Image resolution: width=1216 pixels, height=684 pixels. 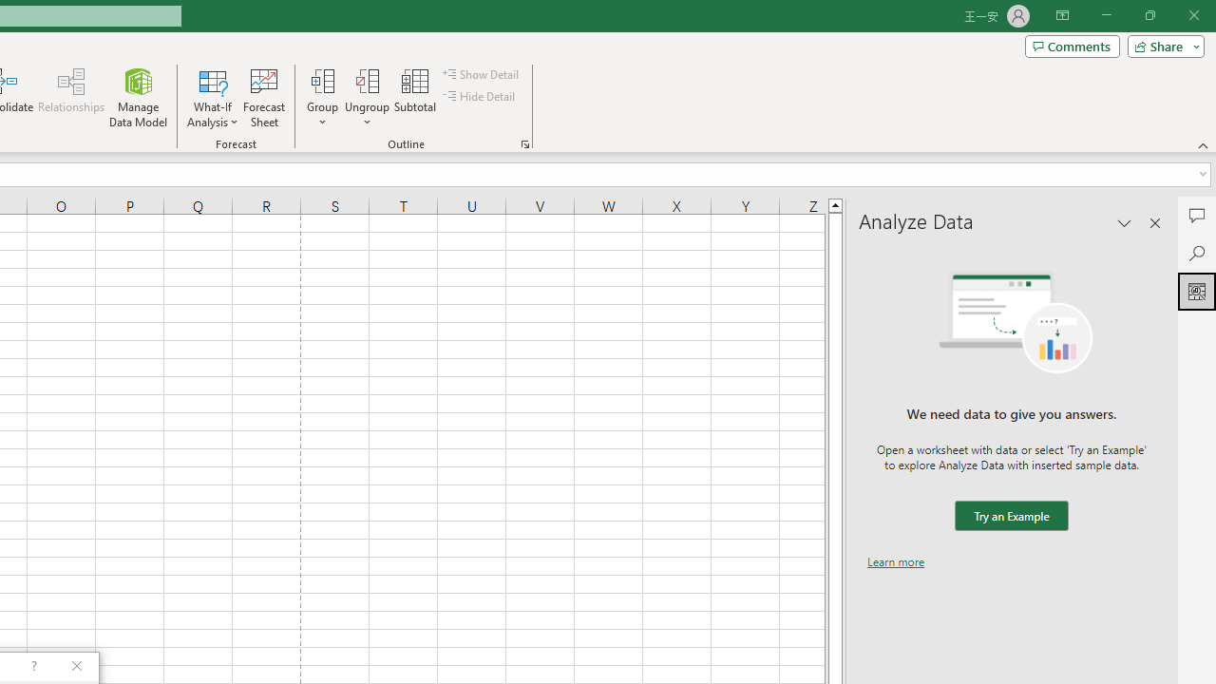 What do you see at coordinates (322, 97) in the screenshot?
I see `Group...` at bounding box center [322, 97].